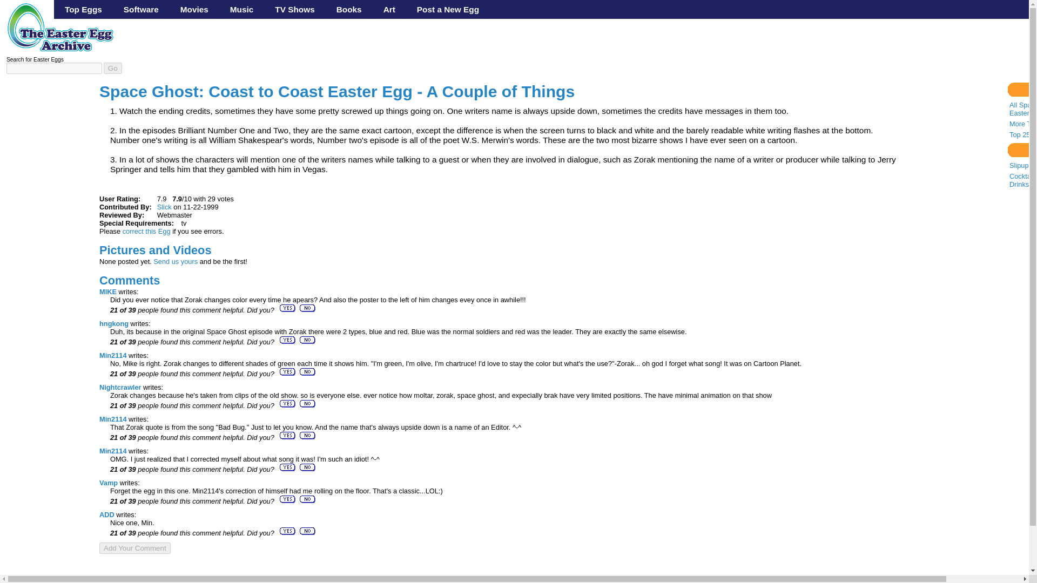 This screenshot has width=1037, height=583. What do you see at coordinates (448, 9) in the screenshot?
I see `Post a New Egg` at bounding box center [448, 9].